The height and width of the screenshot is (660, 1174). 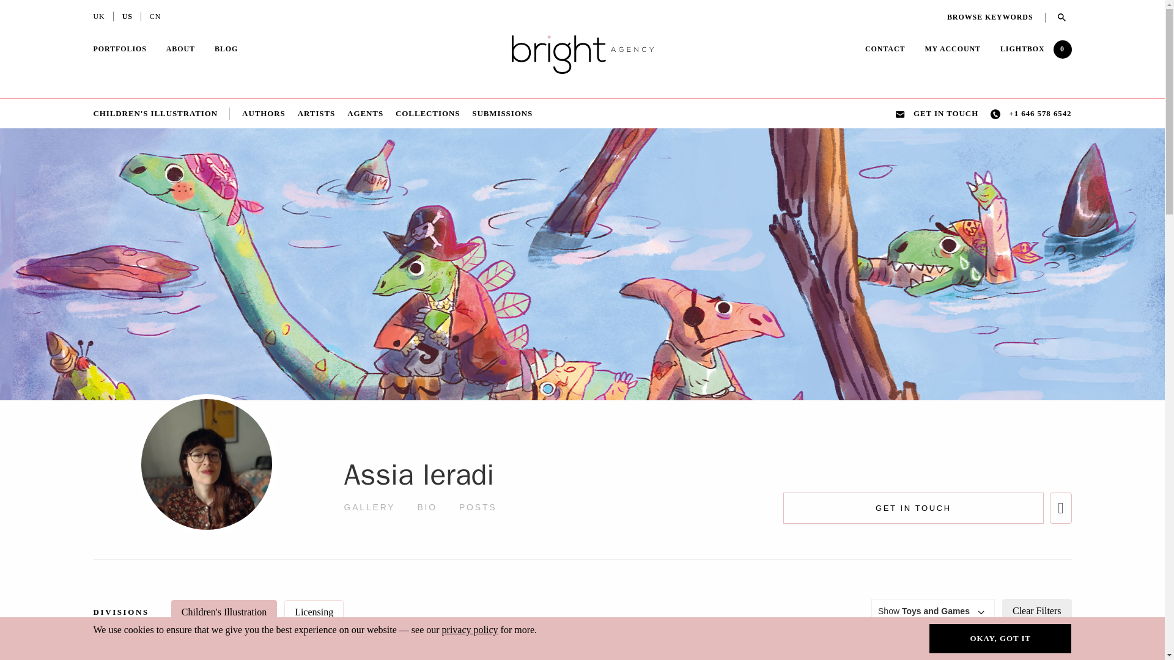 What do you see at coordinates (119, 50) in the screenshot?
I see `PORTFOLIOS` at bounding box center [119, 50].